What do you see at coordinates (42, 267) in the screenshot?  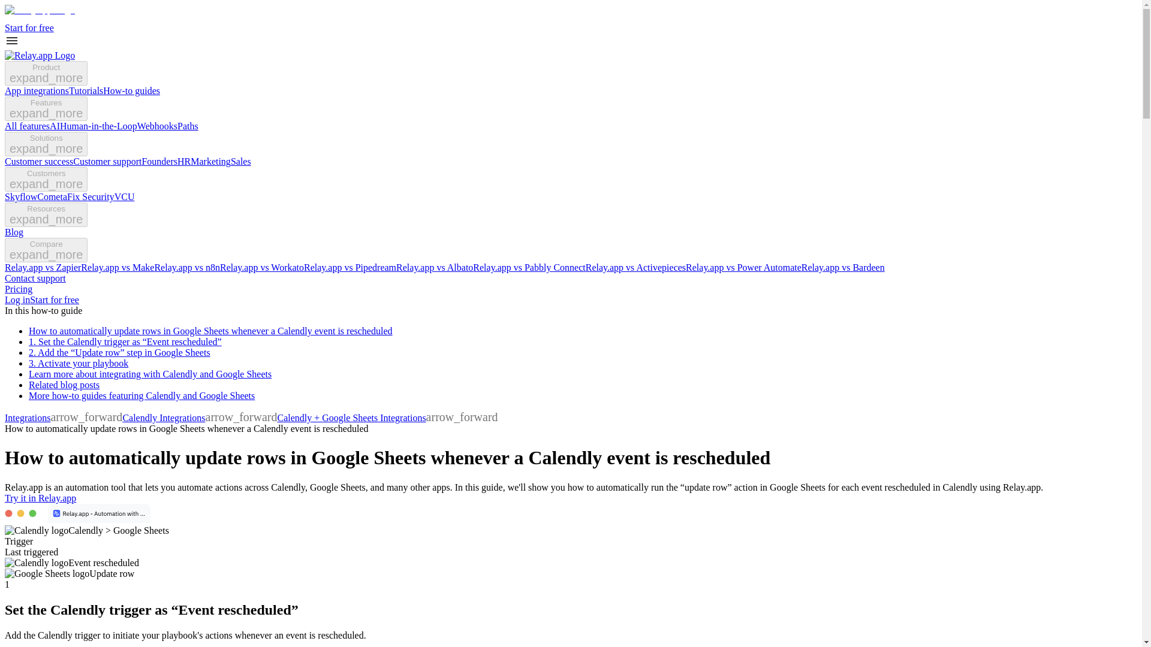 I see `Relay.app vs Zapier` at bounding box center [42, 267].